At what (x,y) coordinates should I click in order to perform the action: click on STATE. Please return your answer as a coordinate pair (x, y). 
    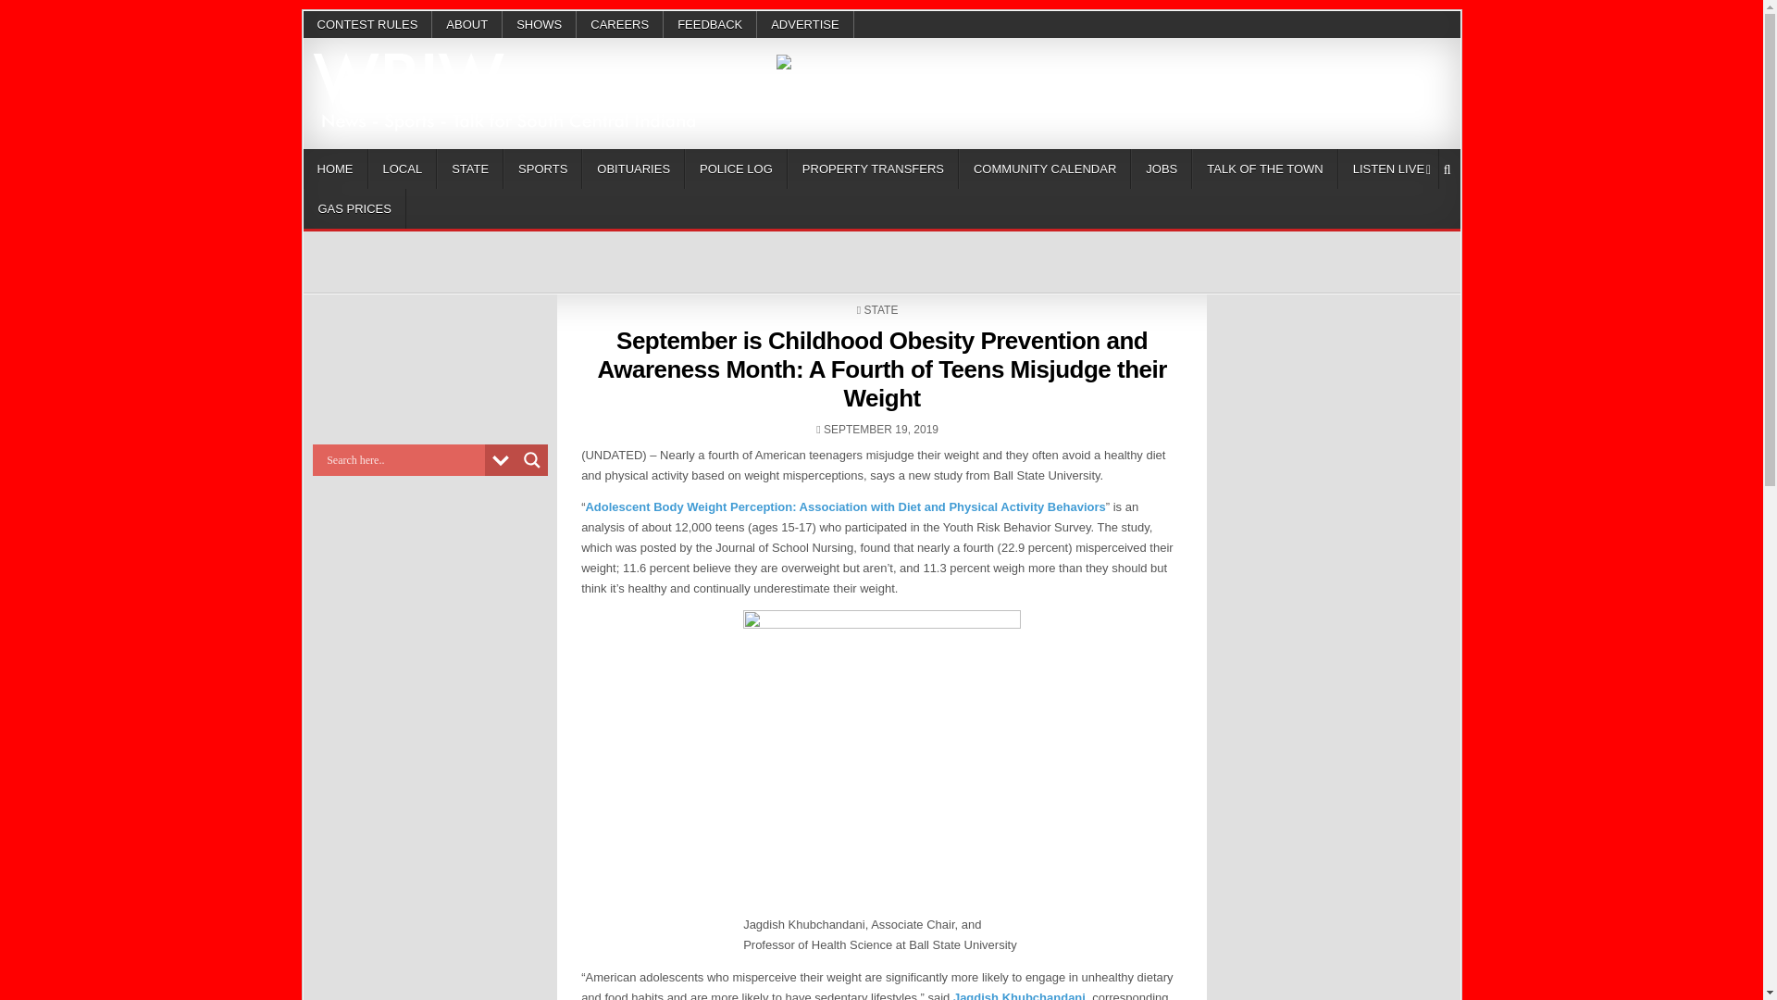
    Looking at the image, I should click on (470, 169).